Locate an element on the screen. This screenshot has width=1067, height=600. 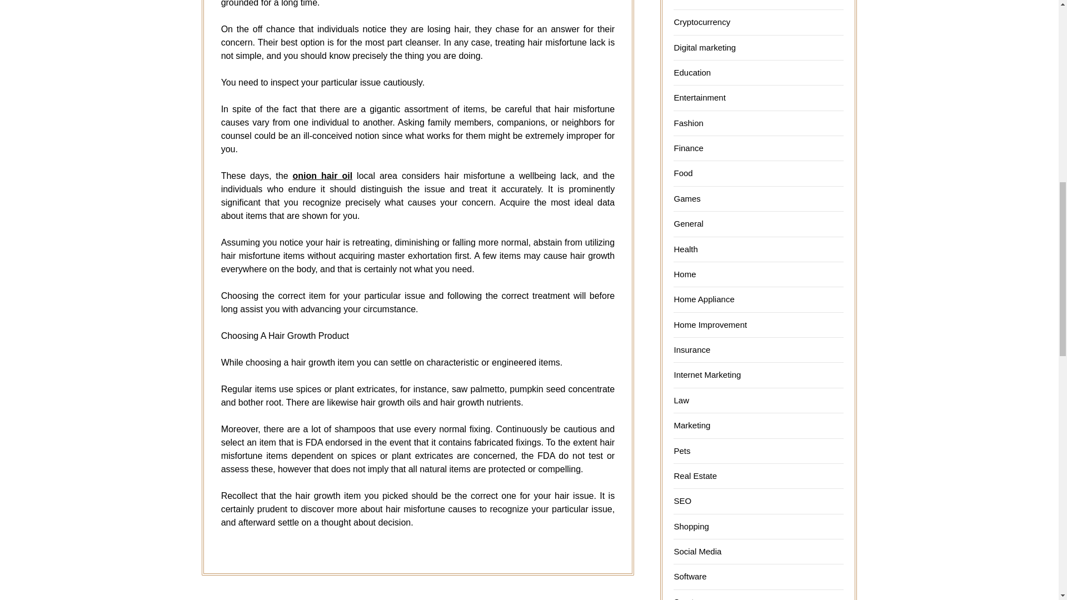
Real Estate is located at coordinates (695, 476).